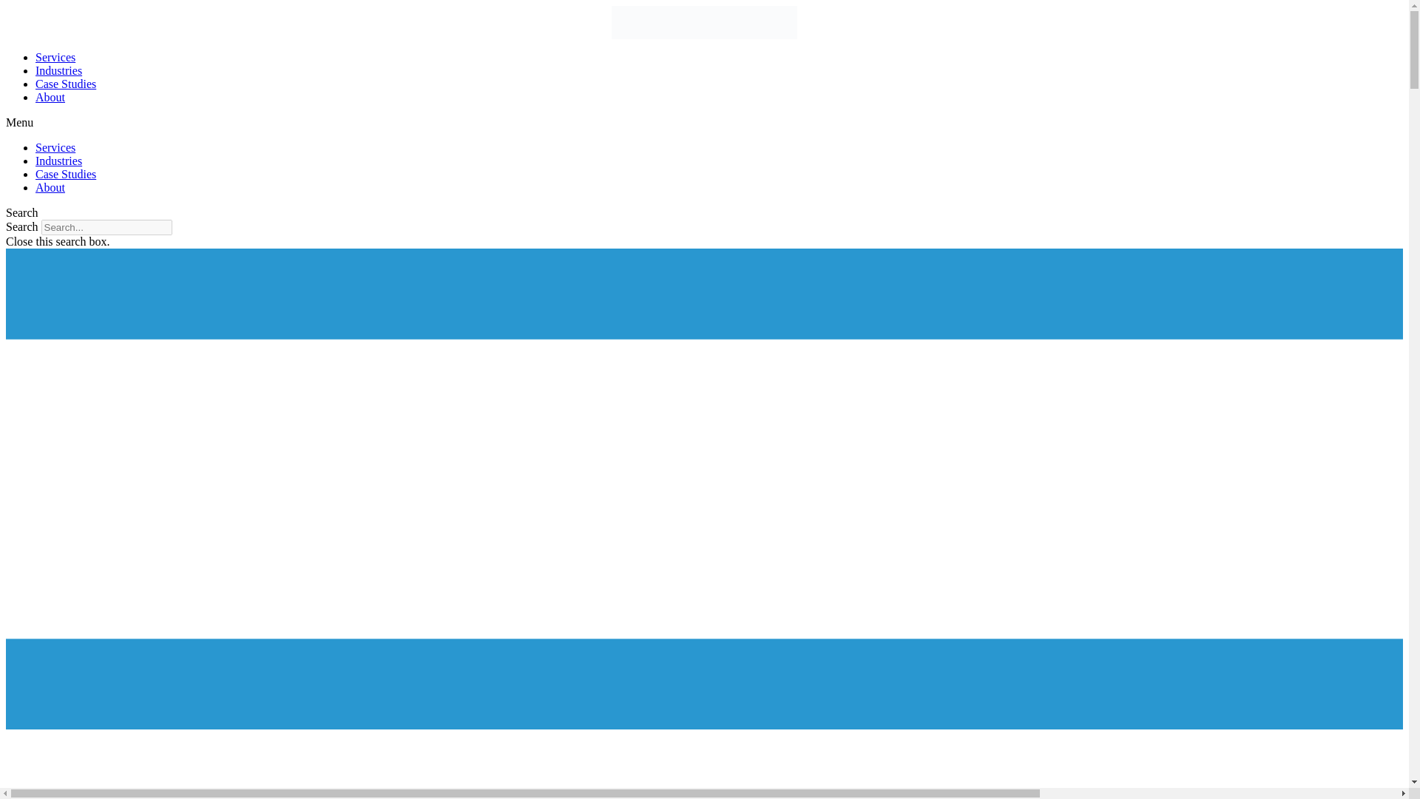 The width and height of the screenshot is (1420, 799). What do you see at coordinates (59, 70) in the screenshot?
I see `Industries` at bounding box center [59, 70].